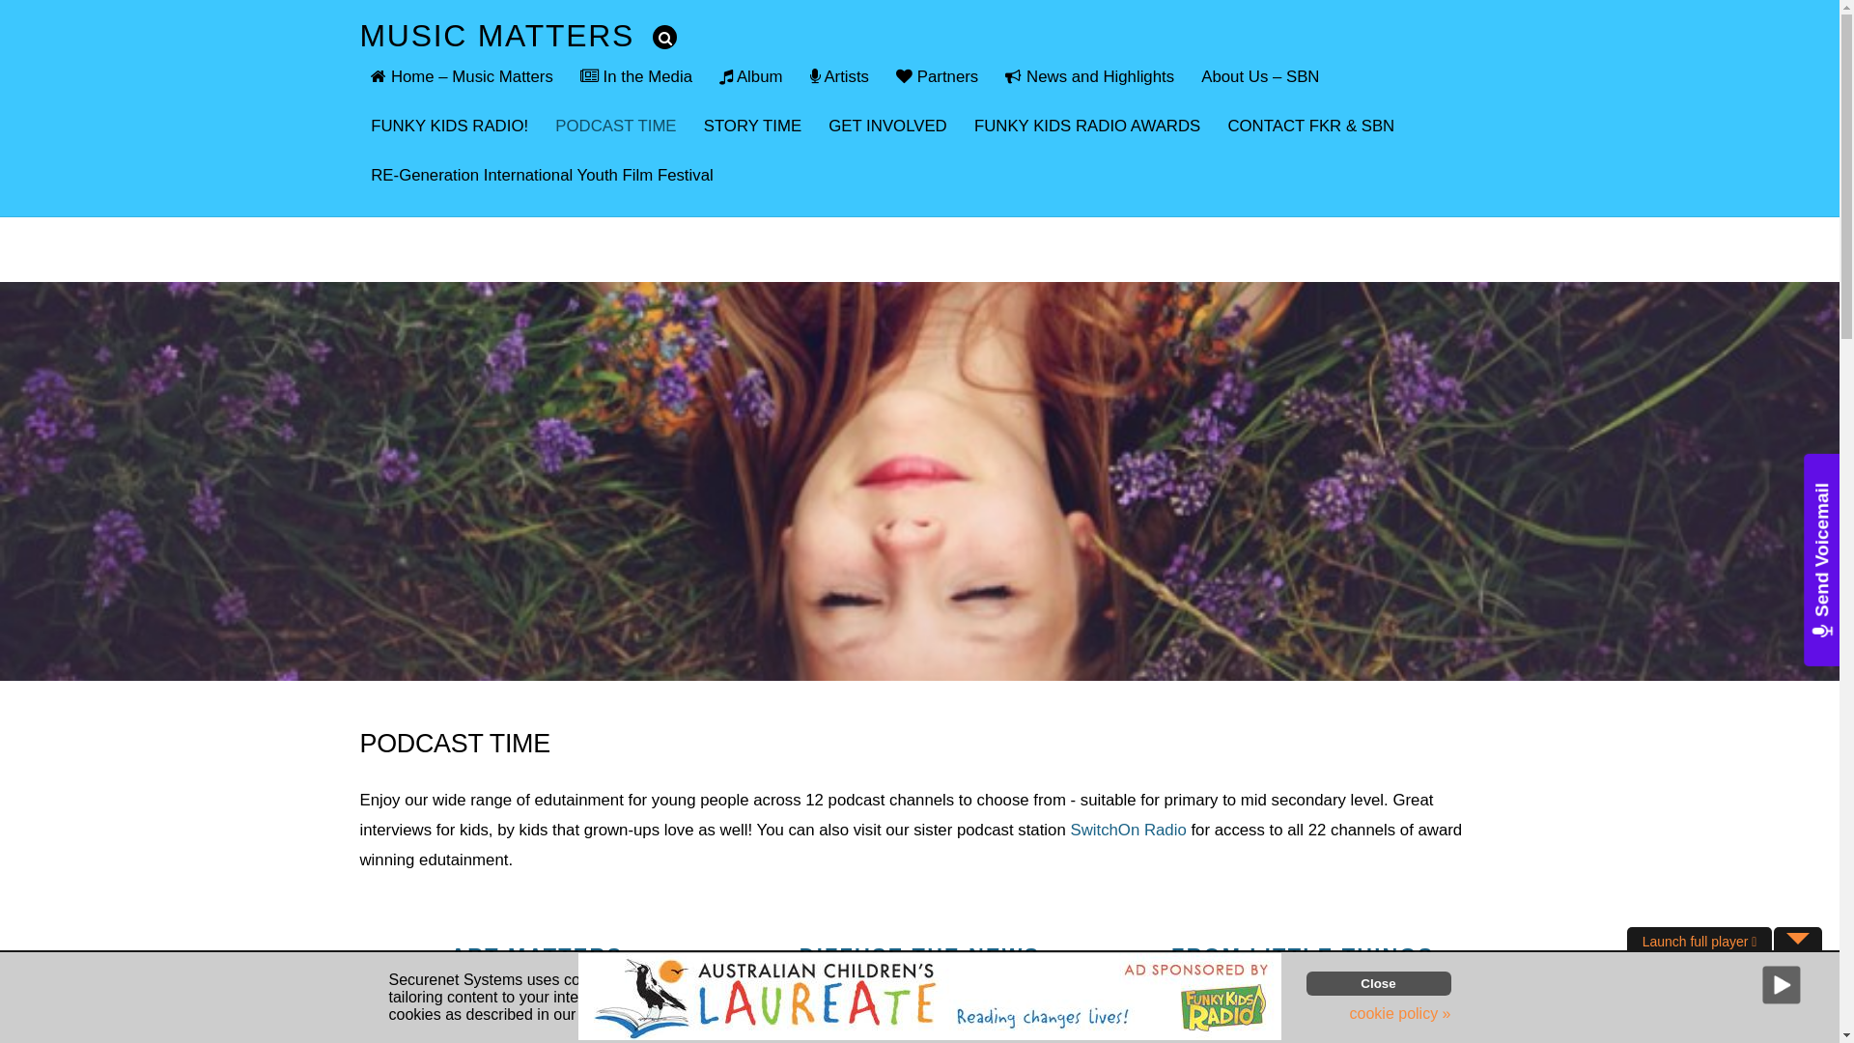 The image size is (1854, 1043). What do you see at coordinates (542, 175) in the screenshot?
I see `RE-Generation International Youth Film Festival` at bounding box center [542, 175].